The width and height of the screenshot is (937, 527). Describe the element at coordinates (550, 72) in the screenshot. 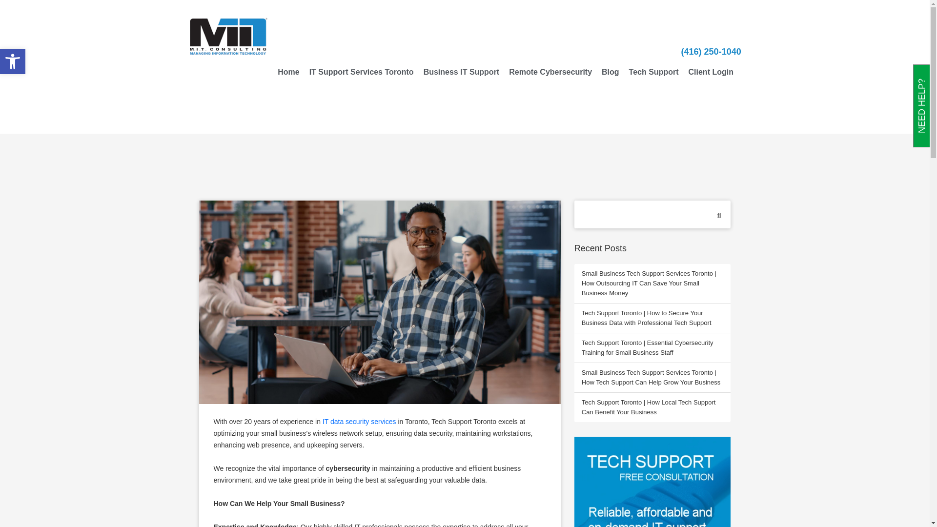

I see `IT data security services` at that location.